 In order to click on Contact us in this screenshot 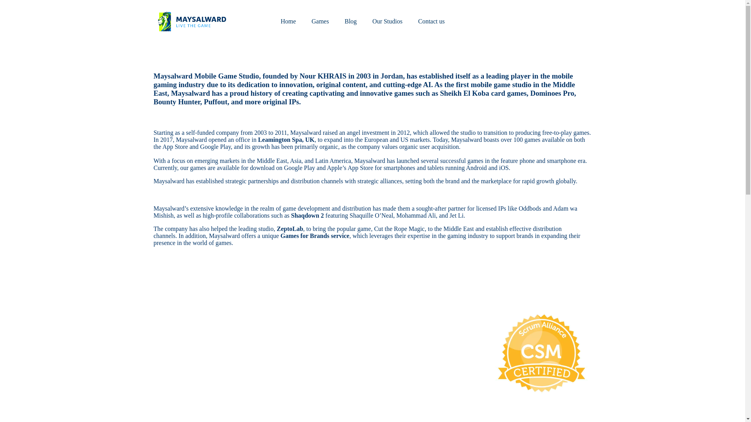, I will do `click(431, 21)`.